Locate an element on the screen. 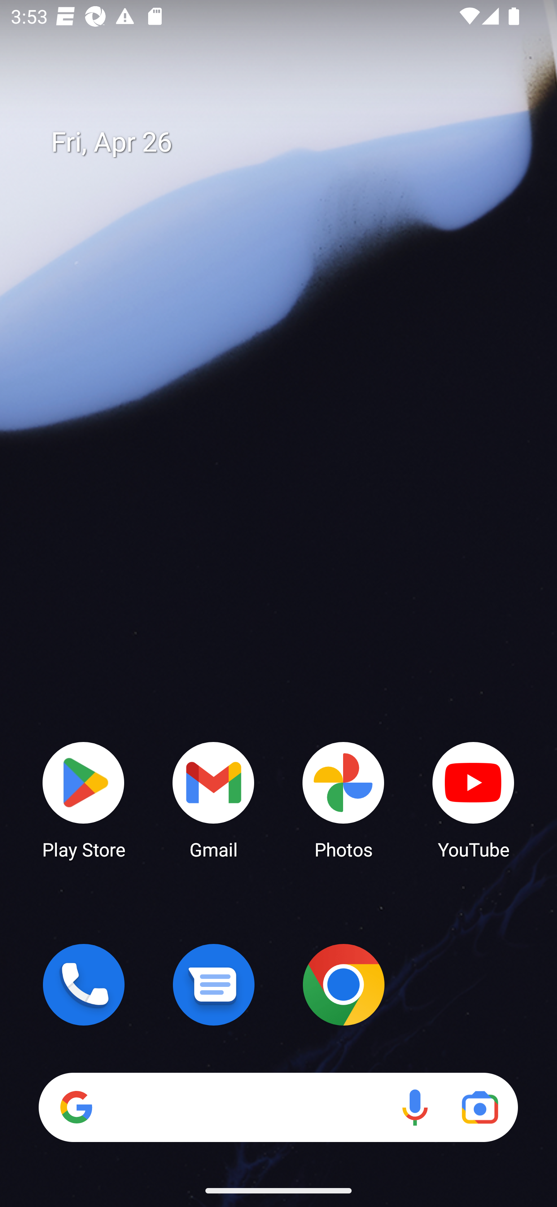 This screenshot has height=1207, width=557. Chrome is located at coordinates (343, 985).